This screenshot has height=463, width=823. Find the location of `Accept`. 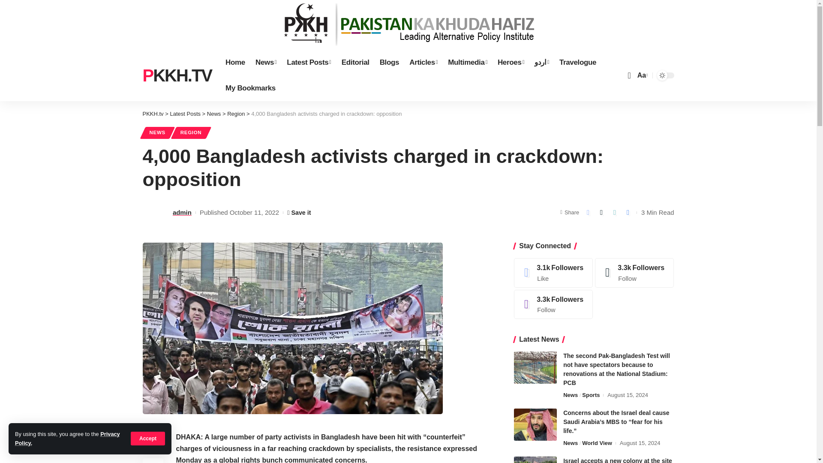

Accept is located at coordinates (148, 438).